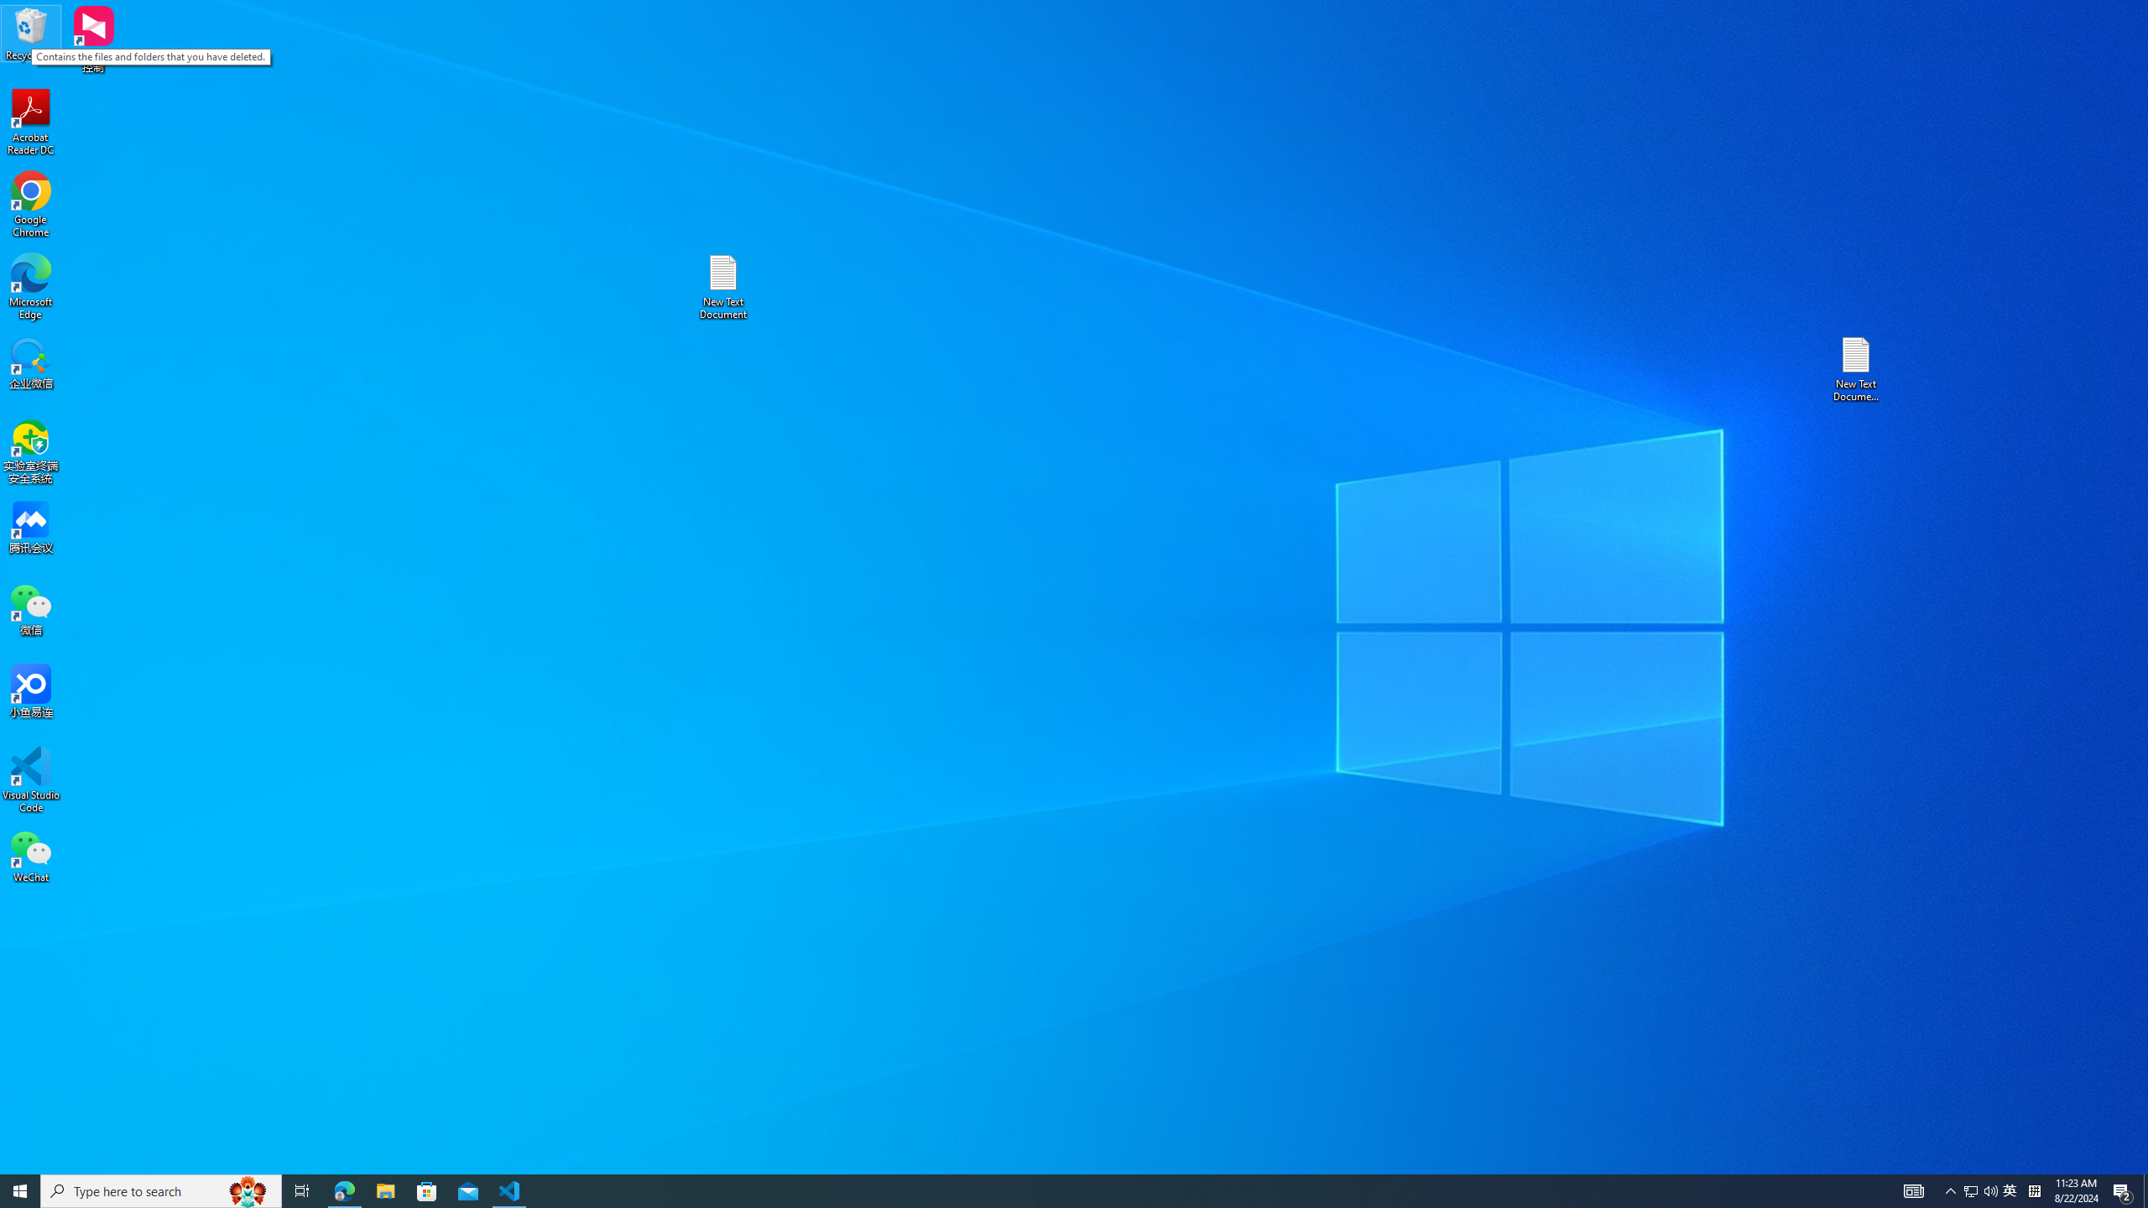  What do you see at coordinates (722, 287) in the screenshot?
I see `Tray Input Indicator - Chinese (Simplified, China)` at bounding box center [722, 287].